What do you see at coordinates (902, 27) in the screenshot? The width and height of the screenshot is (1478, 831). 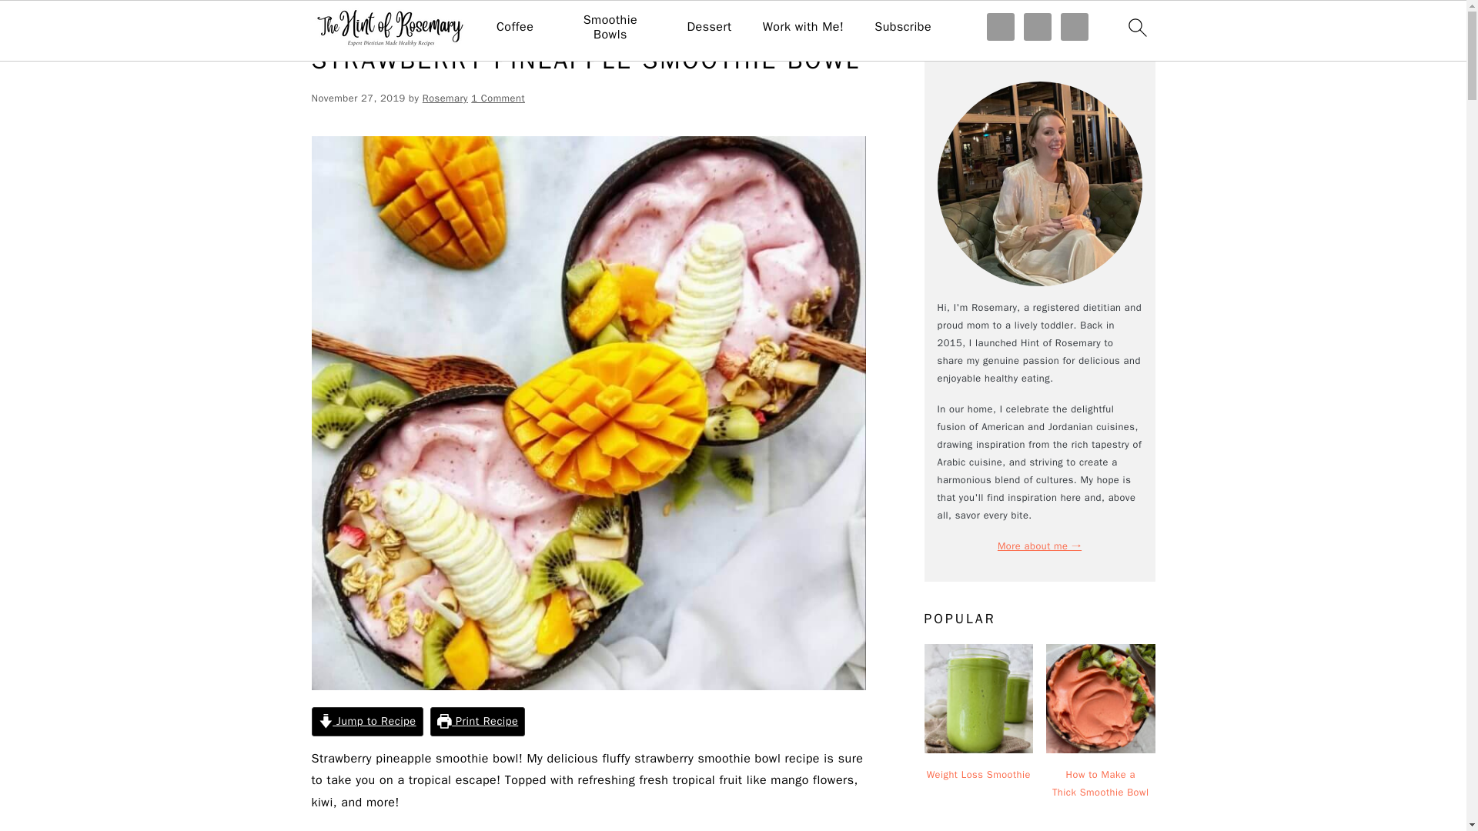 I see `Subscribe` at bounding box center [902, 27].